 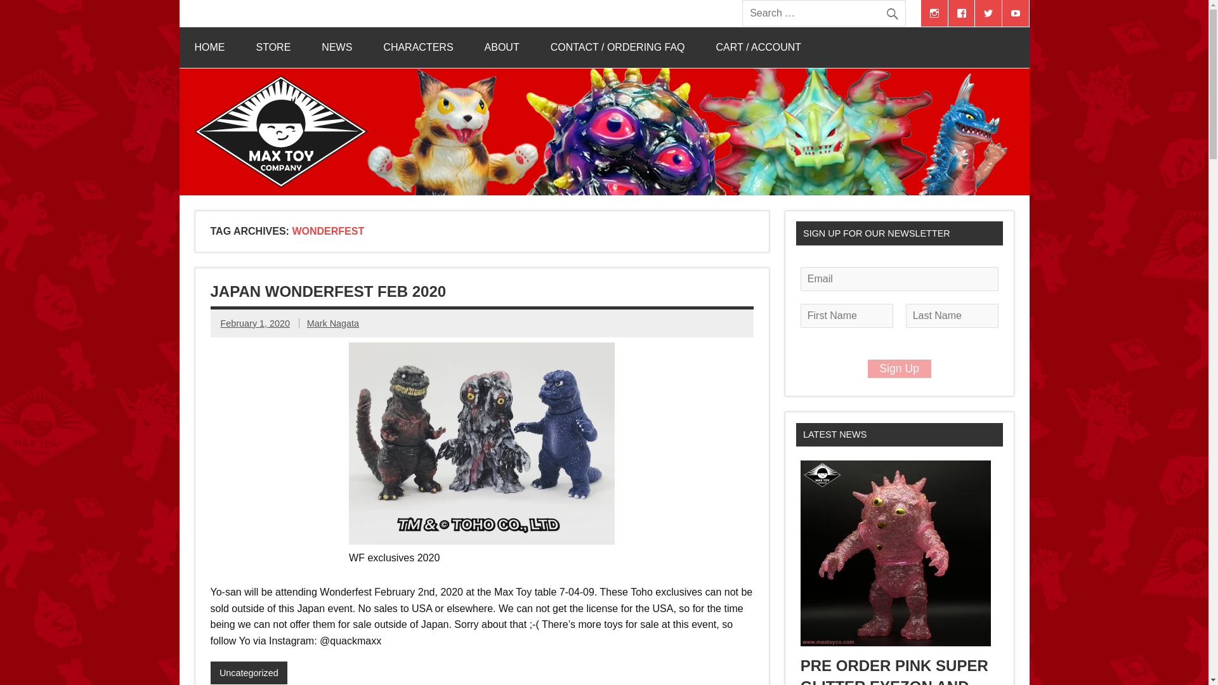 What do you see at coordinates (255, 323) in the screenshot?
I see `3:10 pm` at bounding box center [255, 323].